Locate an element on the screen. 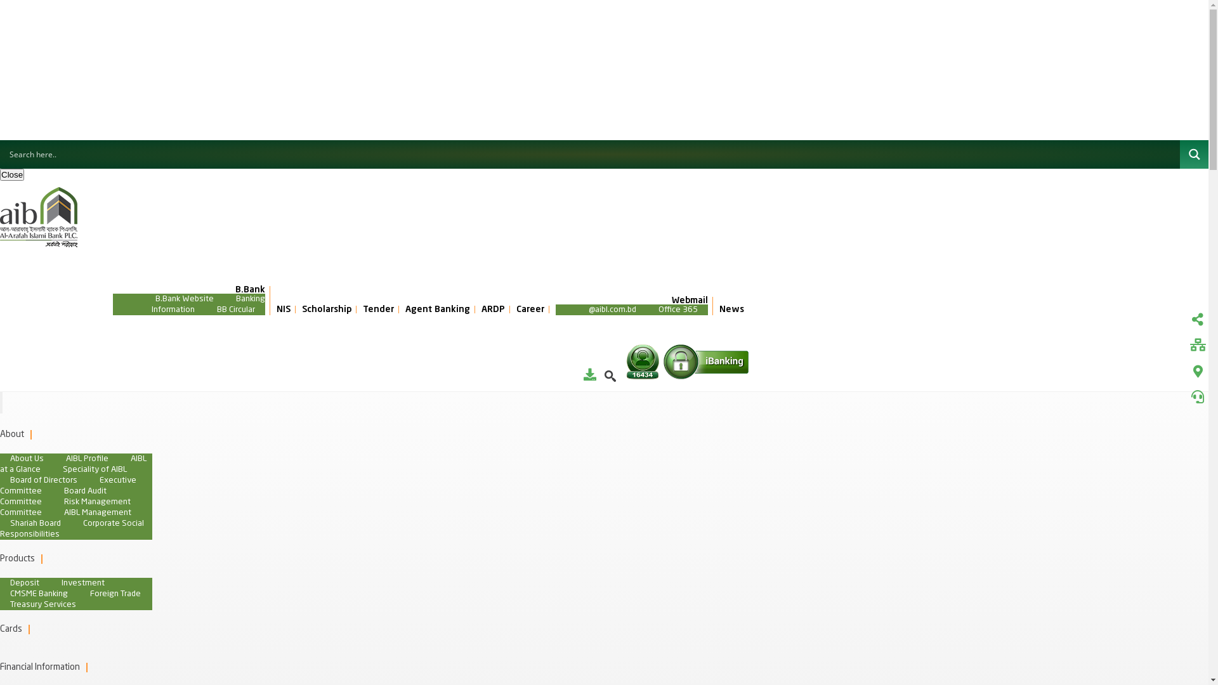 The width and height of the screenshot is (1218, 685). Tender is located at coordinates (378, 310).